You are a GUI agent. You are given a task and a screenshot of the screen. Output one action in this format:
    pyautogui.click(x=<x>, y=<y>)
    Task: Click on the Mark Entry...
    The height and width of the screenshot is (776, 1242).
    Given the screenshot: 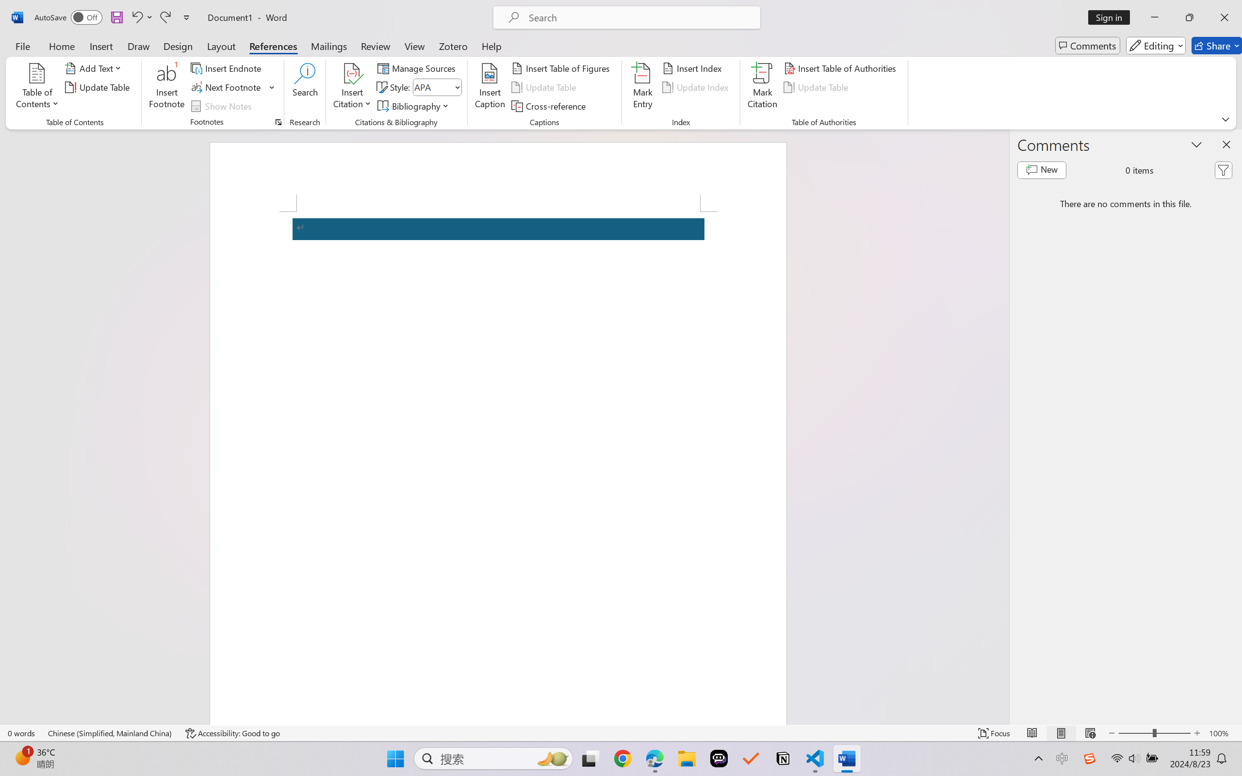 What is the action you would take?
    pyautogui.click(x=642, y=87)
    